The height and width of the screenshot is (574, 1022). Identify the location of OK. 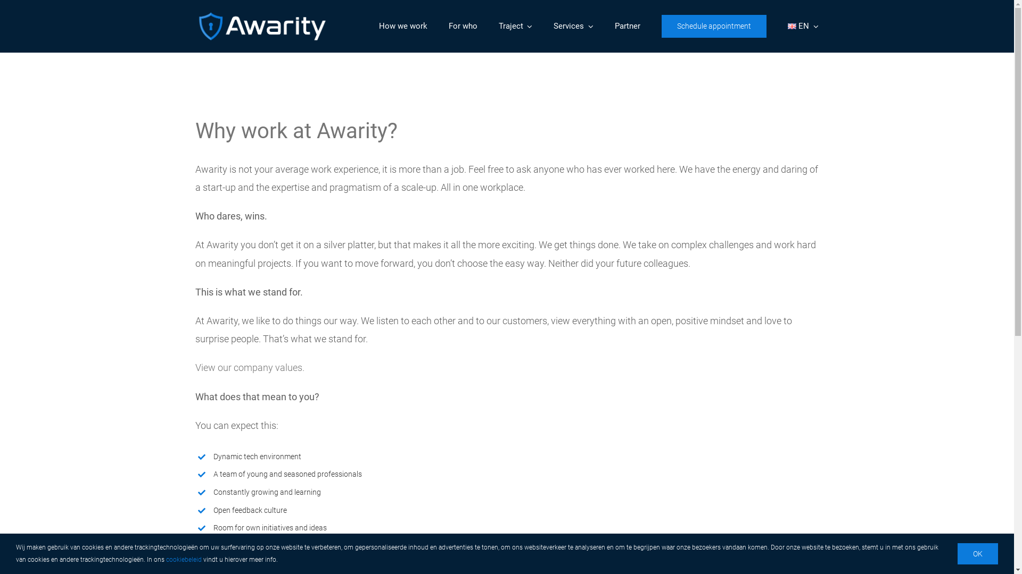
(978, 554).